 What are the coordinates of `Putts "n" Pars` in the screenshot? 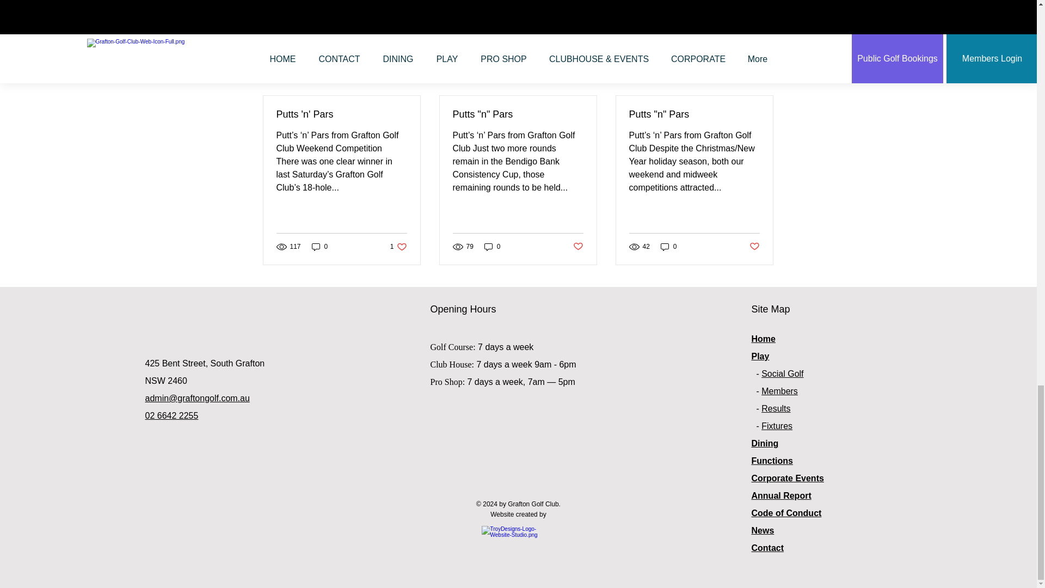 It's located at (342, 114).